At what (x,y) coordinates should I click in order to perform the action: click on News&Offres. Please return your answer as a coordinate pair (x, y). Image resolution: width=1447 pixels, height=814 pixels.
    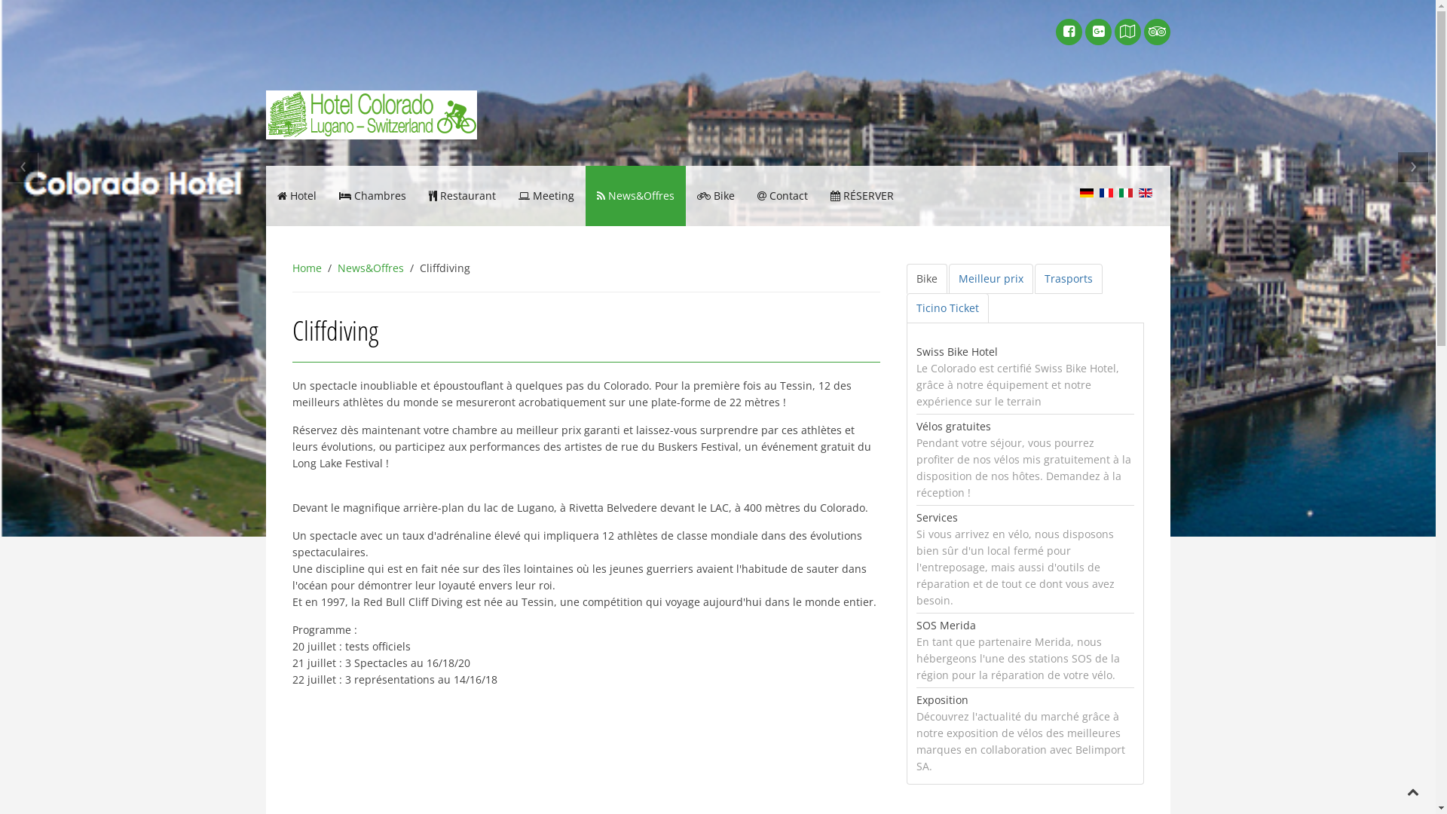
    Looking at the image, I should click on (635, 196).